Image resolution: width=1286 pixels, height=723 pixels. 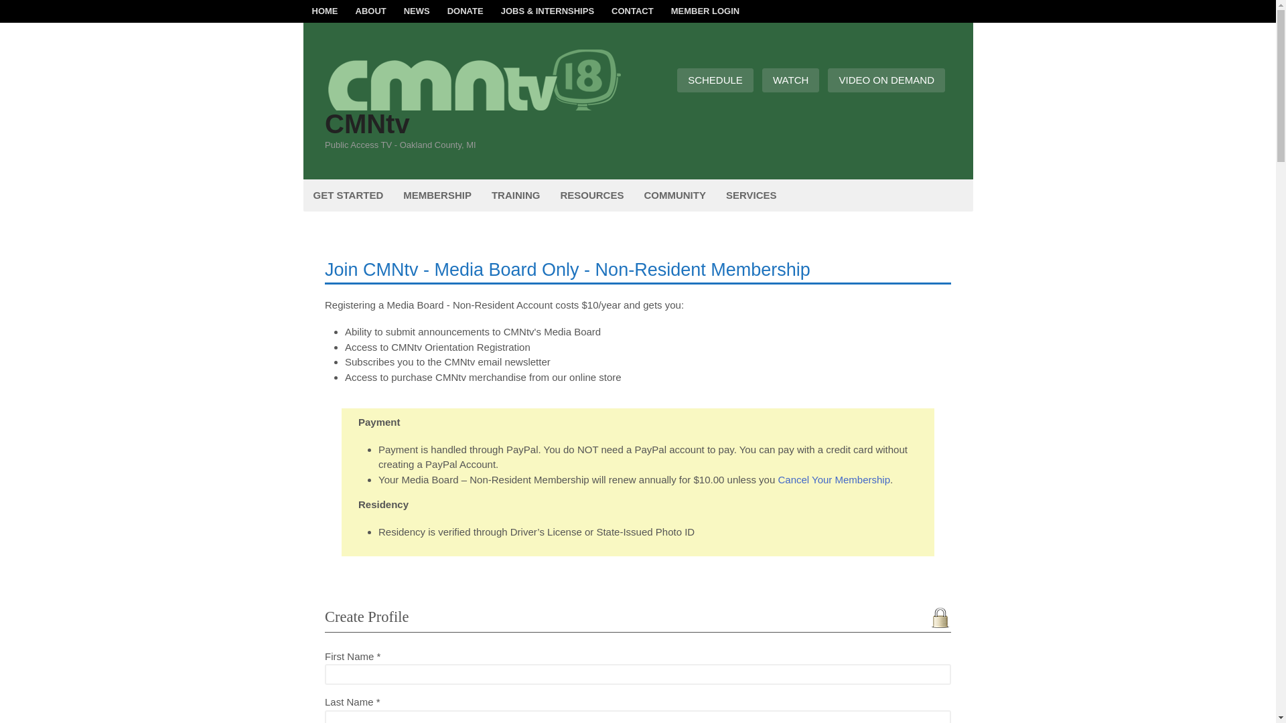 I want to click on Public Access TV - Oakland County, MI, so click(x=476, y=103).